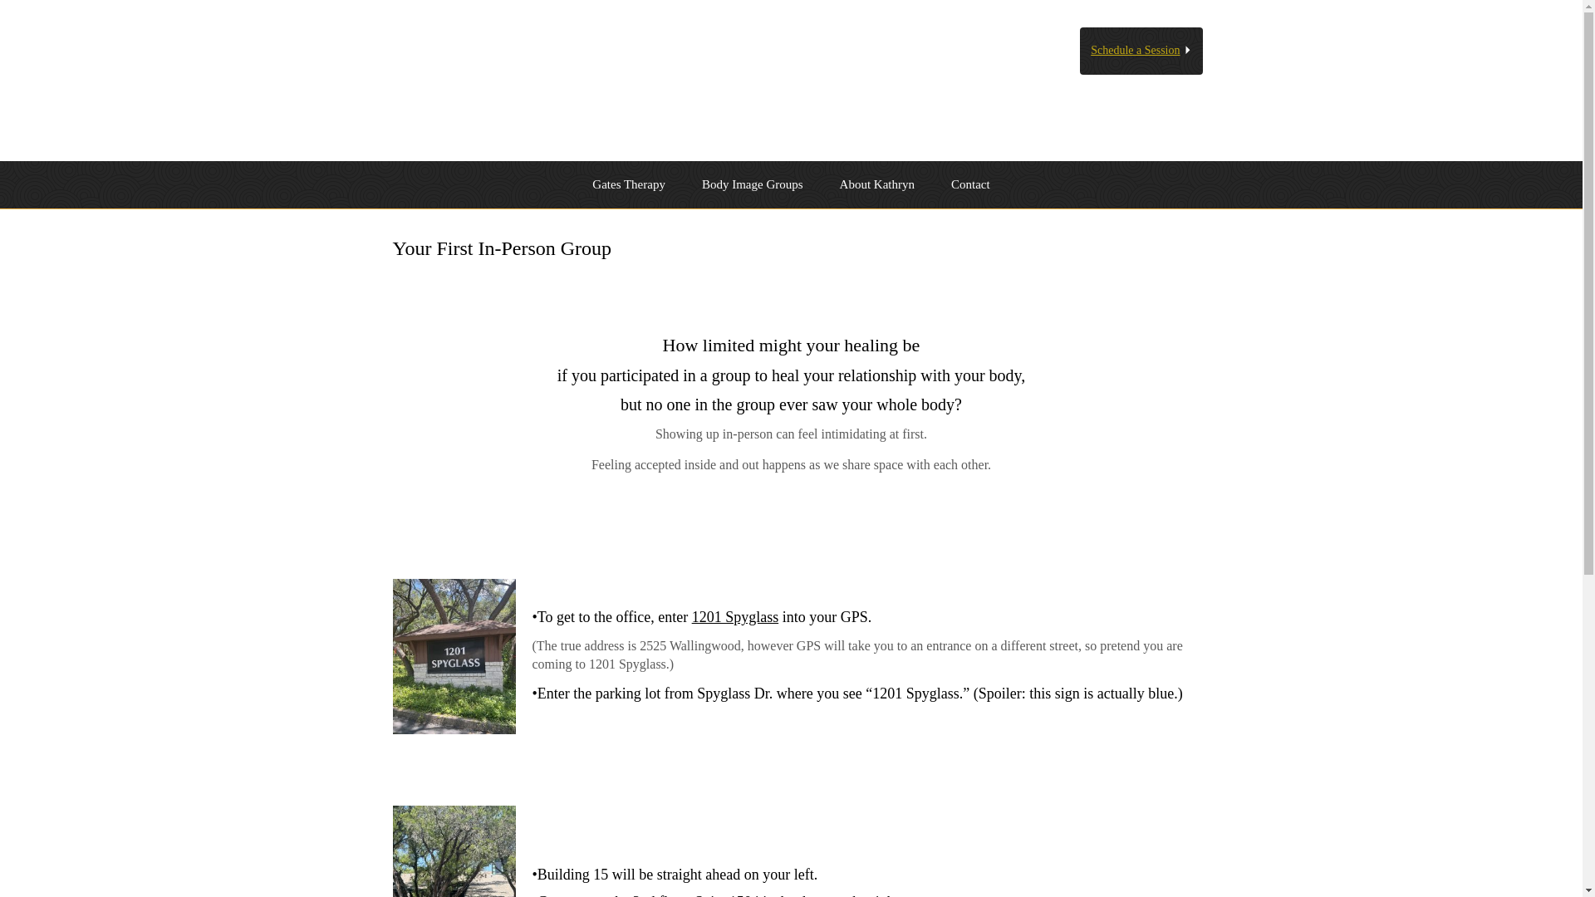 Image resolution: width=1595 pixels, height=897 pixels. I want to click on Gates Therapy, so click(629, 184).